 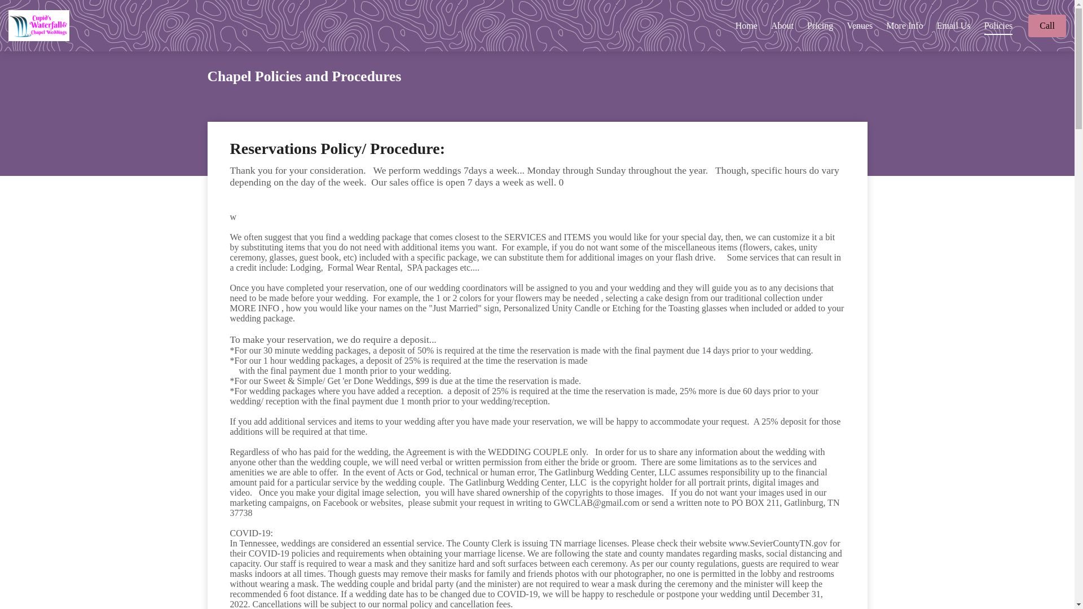 I want to click on Call, so click(x=1047, y=25).